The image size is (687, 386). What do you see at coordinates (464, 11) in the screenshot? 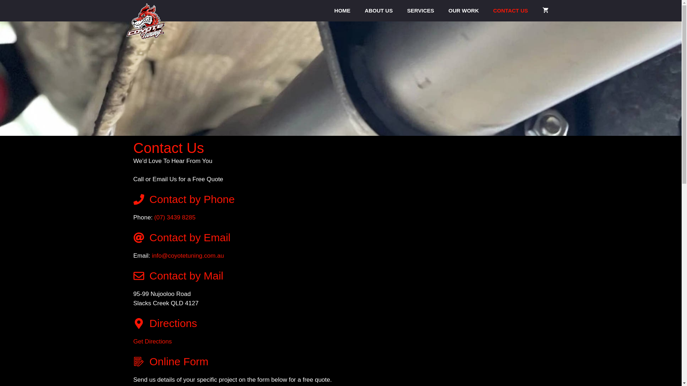
I see `OUR WORK` at bounding box center [464, 11].